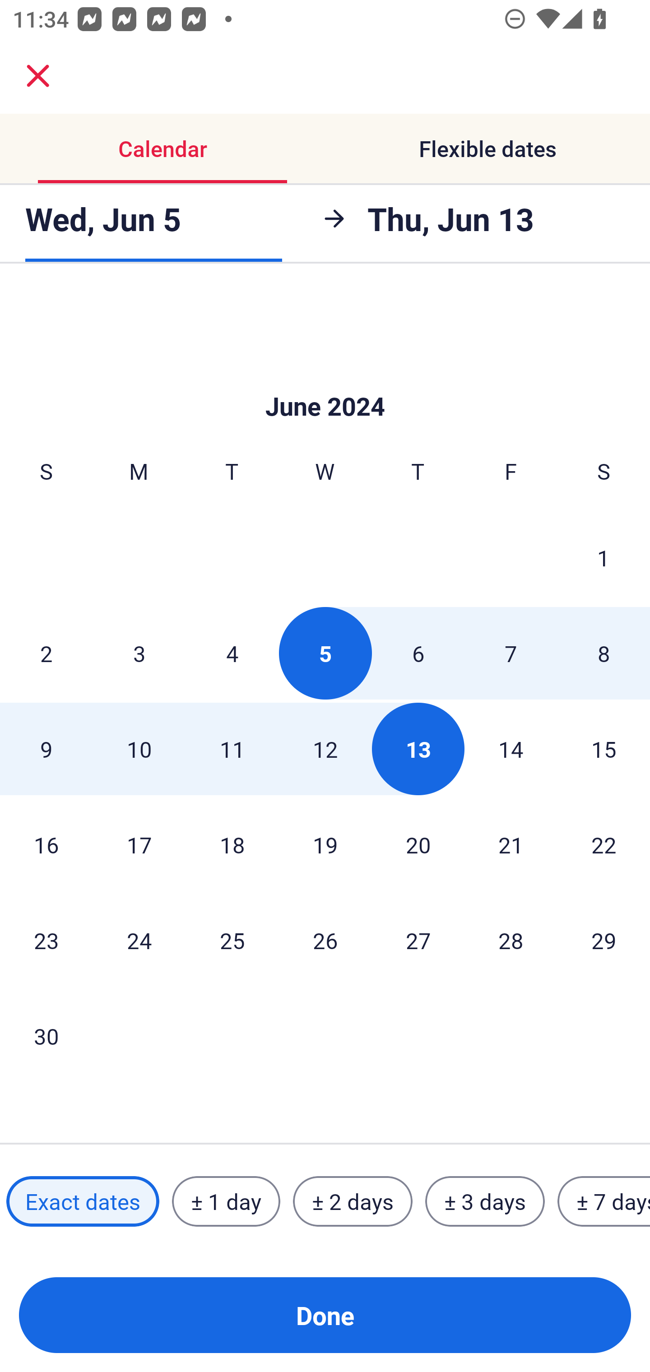 The height and width of the screenshot is (1372, 650). Describe the element at coordinates (232, 844) in the screenshot. I see `18 Tuesday, June 18, 2024` at that location.